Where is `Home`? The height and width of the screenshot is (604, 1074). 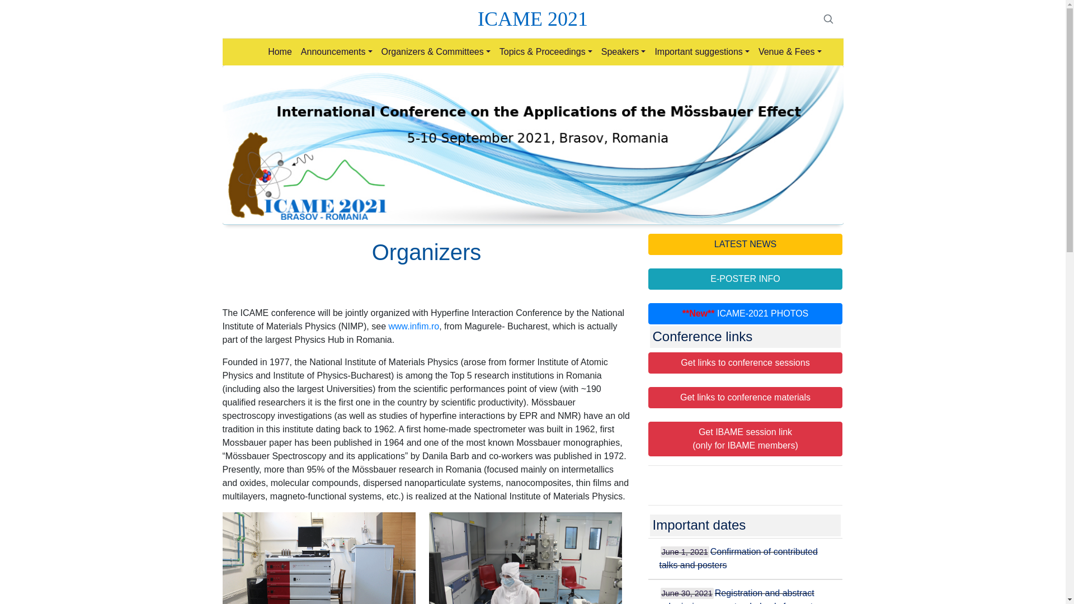 Home is located at coordinates (280, 52).